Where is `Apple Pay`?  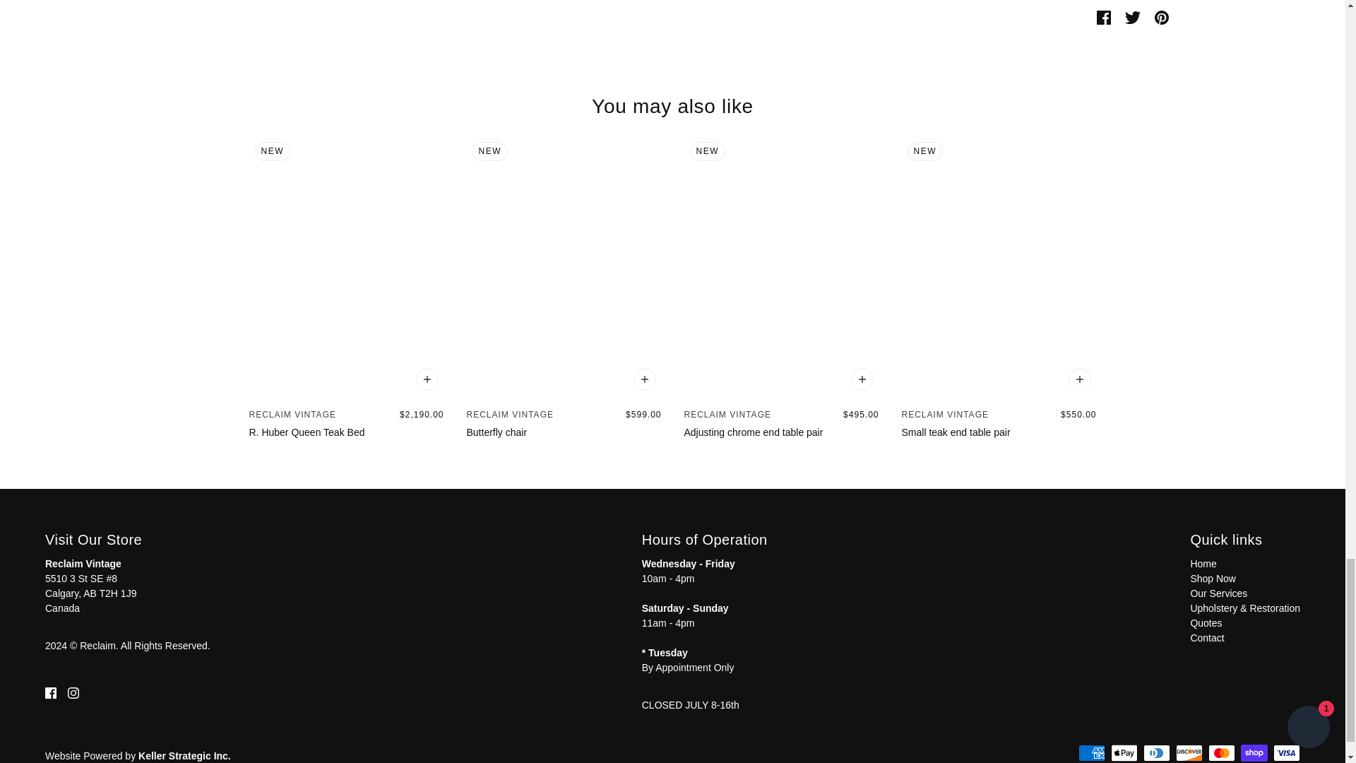 Apple Pay is located at coordinates (1124, 753).